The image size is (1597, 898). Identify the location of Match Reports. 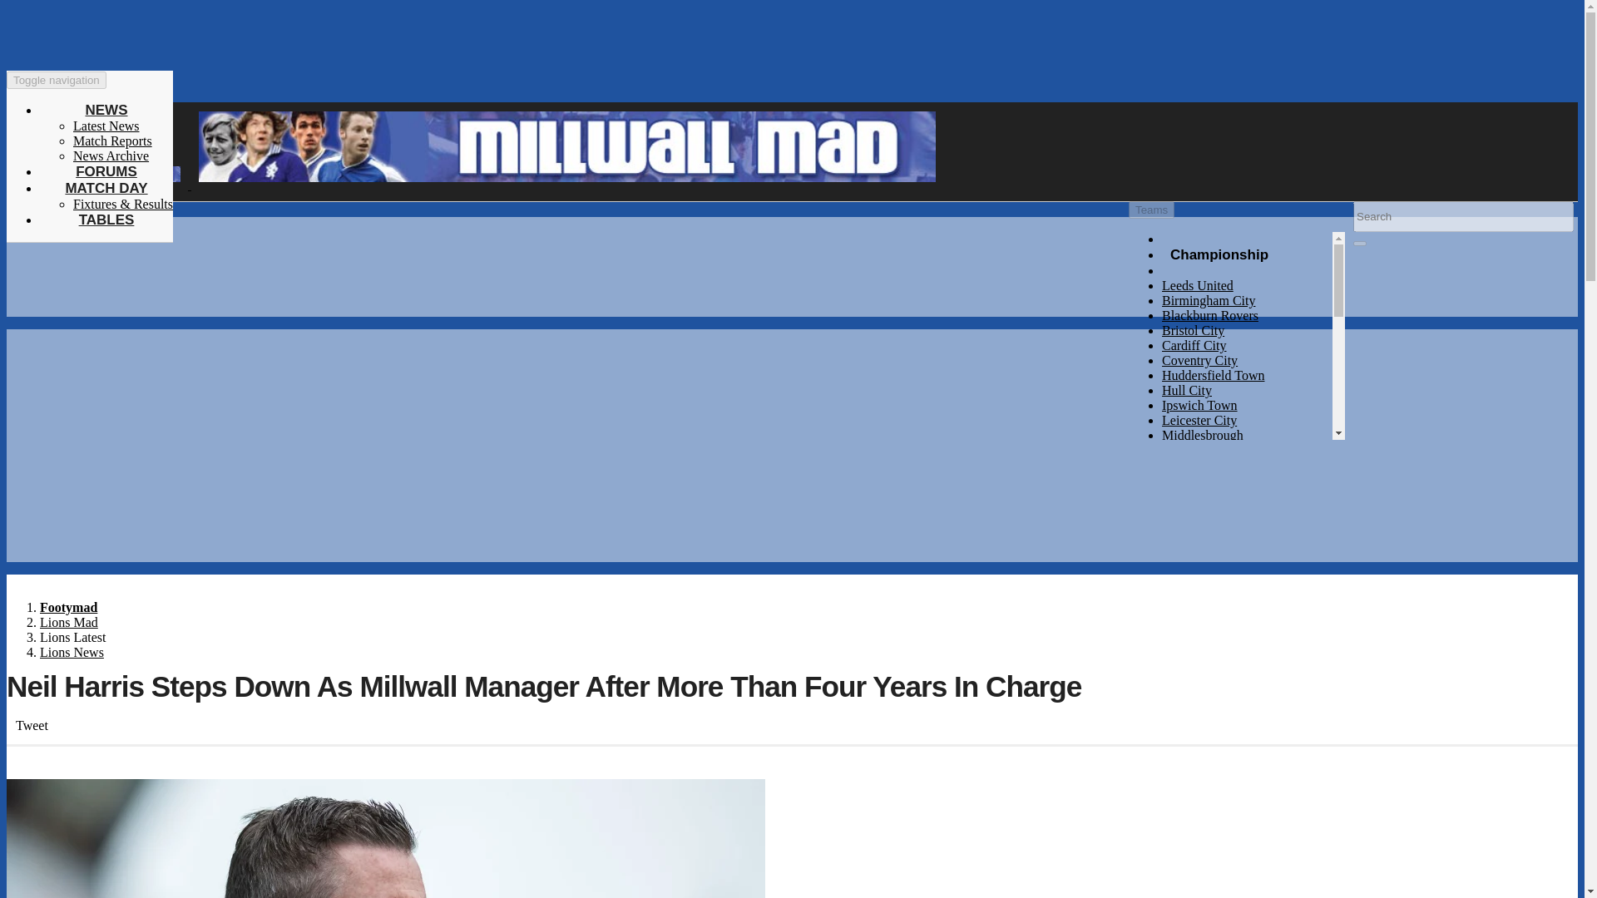
(112, 141).